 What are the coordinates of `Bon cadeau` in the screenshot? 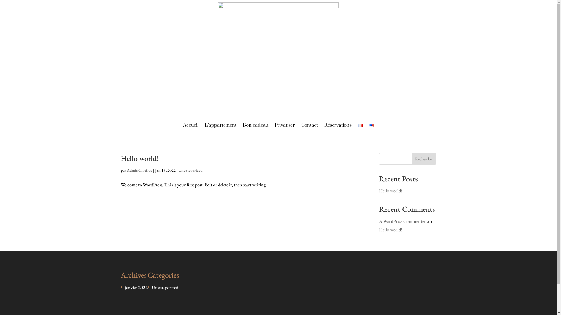 It's located at (255, 125).